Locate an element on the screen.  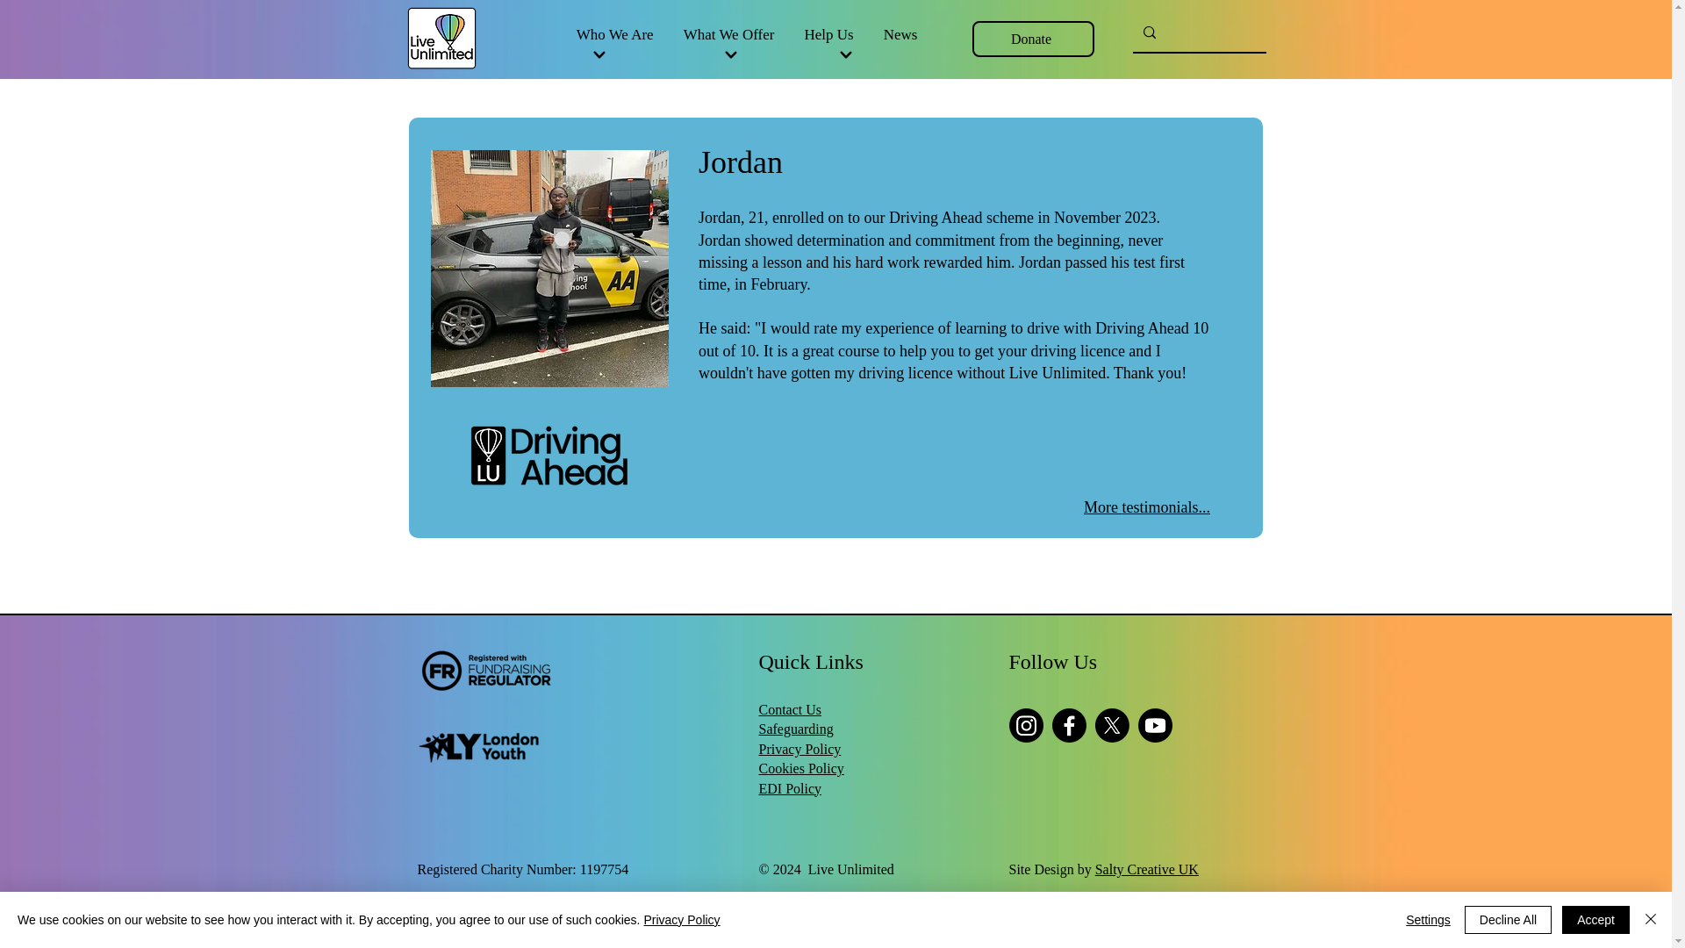
Privacy Policy is located at coordinates (799, 748).